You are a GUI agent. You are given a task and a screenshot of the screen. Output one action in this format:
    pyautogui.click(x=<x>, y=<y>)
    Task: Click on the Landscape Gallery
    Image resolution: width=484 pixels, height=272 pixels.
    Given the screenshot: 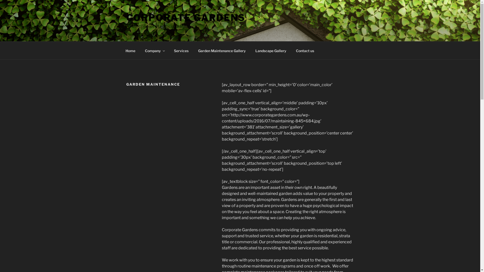 What is the action you would take?
    pyautogui.click(x=271, y=50)
    